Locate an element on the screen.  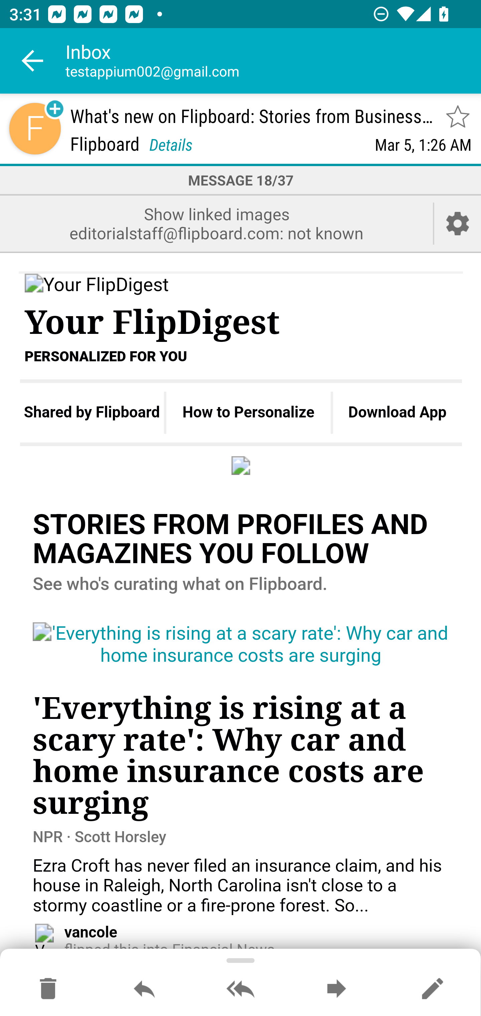
Reply as new is located at coordinates (432, 989).